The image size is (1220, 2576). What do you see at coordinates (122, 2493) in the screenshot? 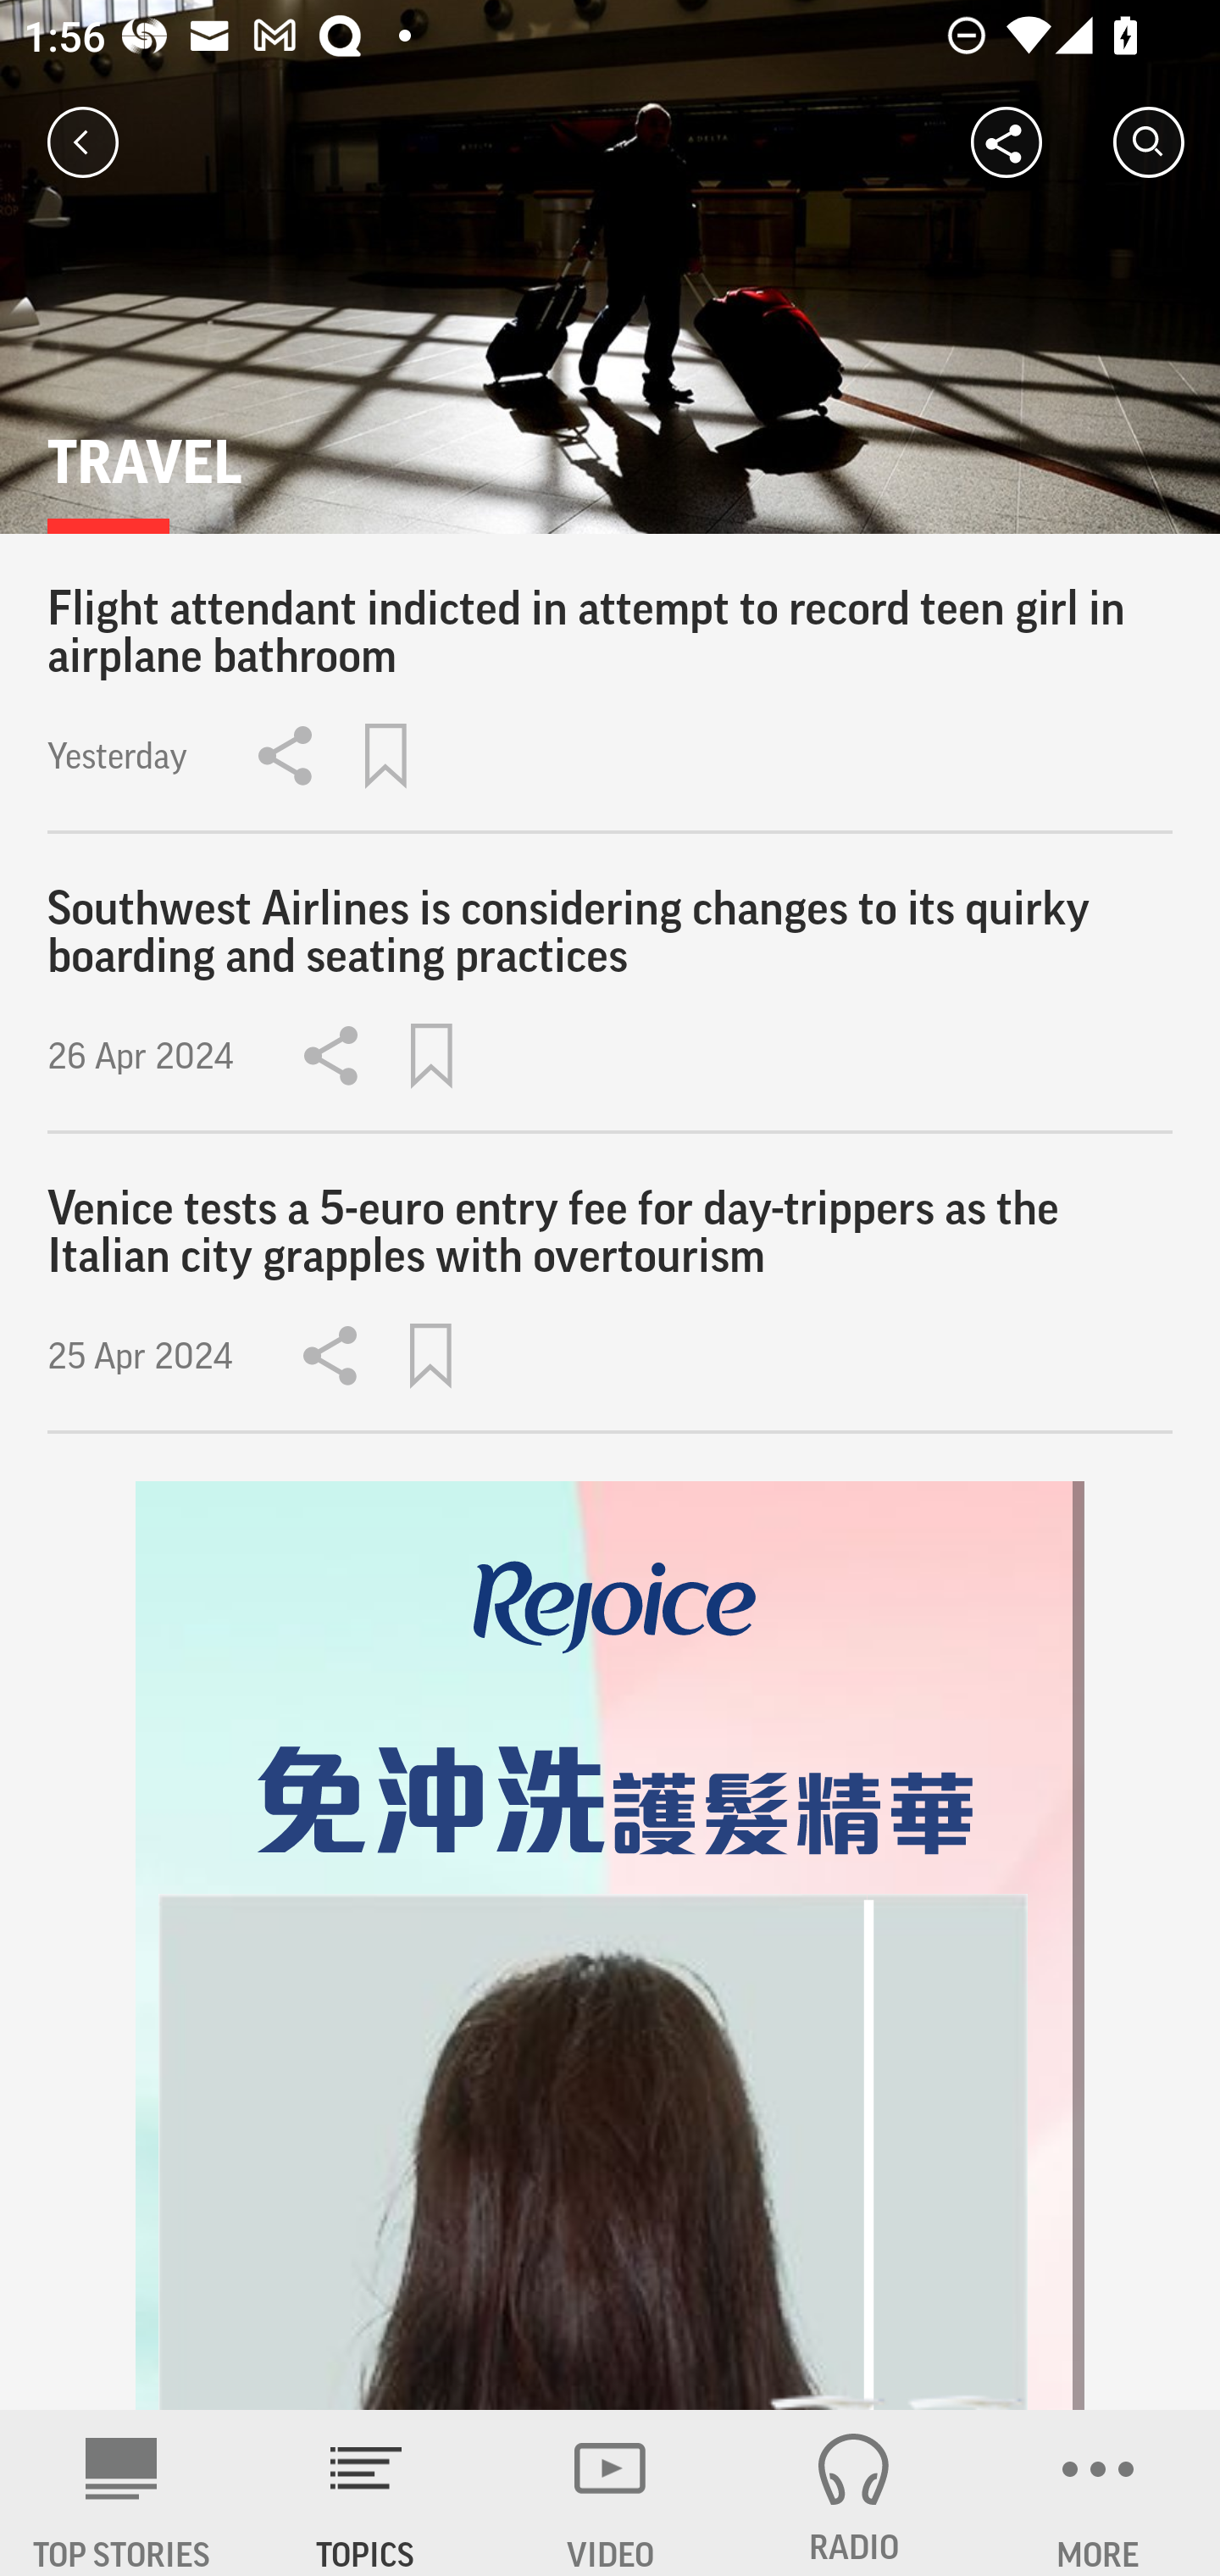
I see `AP News TOP STORIES` at bounding box center [122, 2493].